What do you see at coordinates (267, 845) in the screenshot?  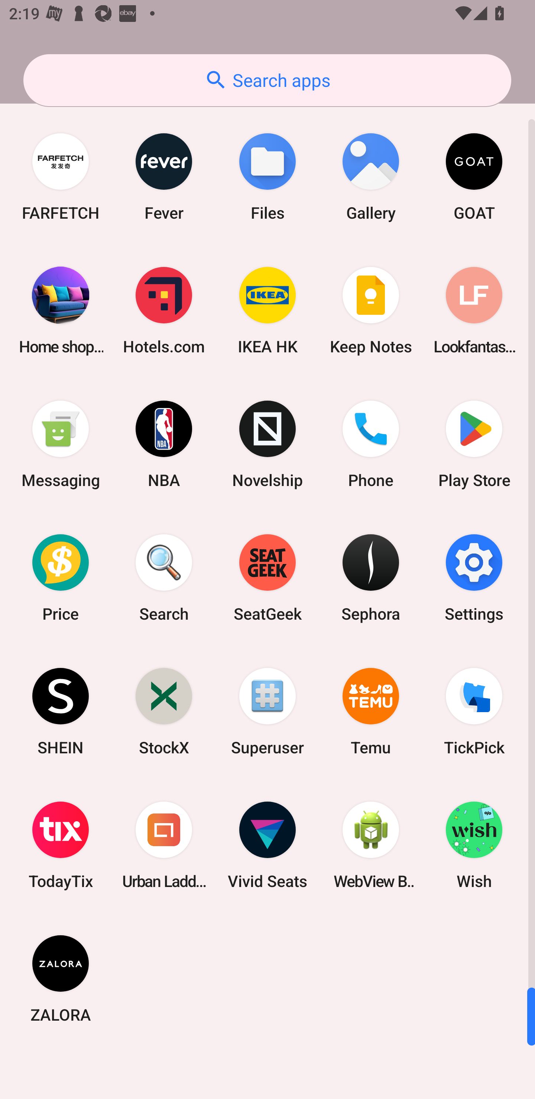 I see `Vivid Seats` at bounding box center [267, 845].